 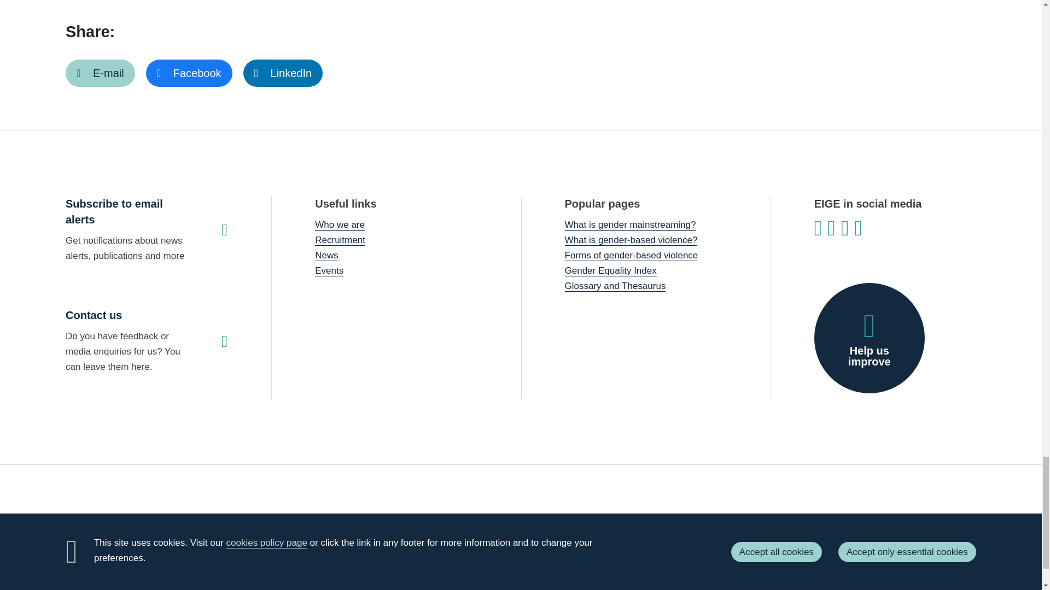 What do you see at coordinates (100, 73) in the screenshot?
I see `E-mail` at bounding box center [100, 73].